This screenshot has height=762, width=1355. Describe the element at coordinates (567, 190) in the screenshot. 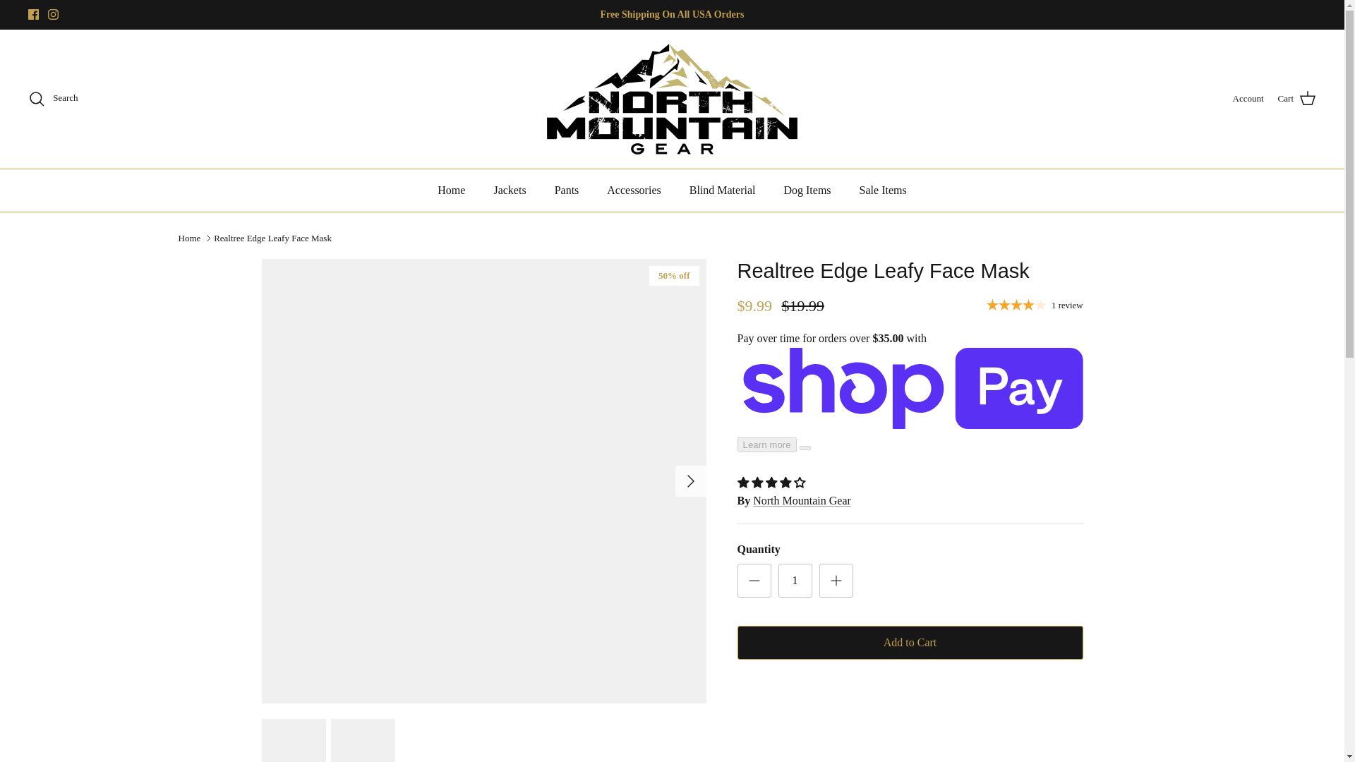

I see `Pants` at that location.